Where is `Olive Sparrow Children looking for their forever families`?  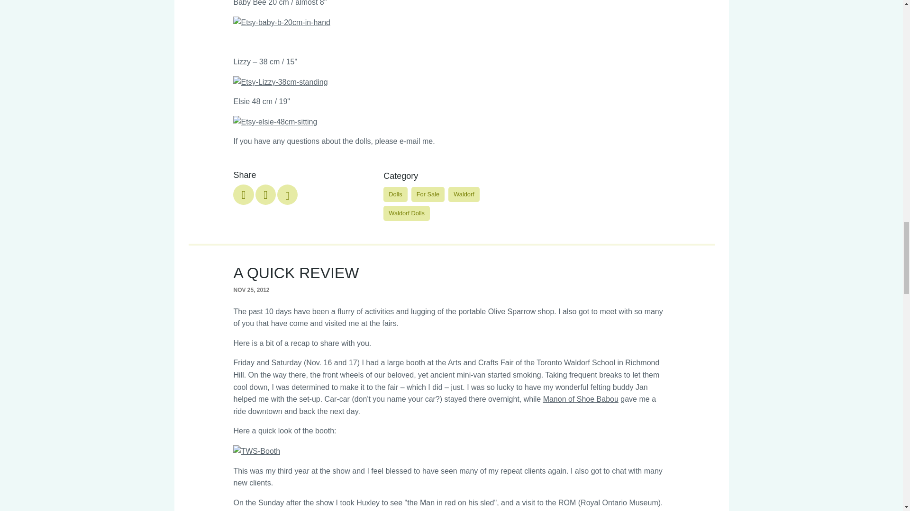 Olive Sparrow Children looking for their forever families is located at coordinates (287, 194).